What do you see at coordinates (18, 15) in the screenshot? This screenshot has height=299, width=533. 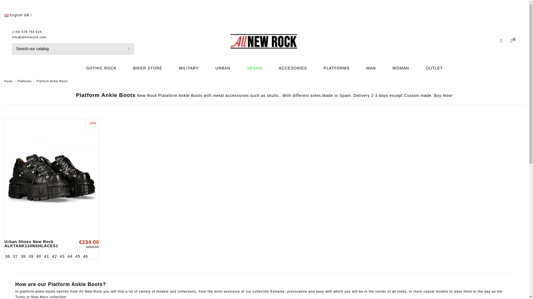 I see `English GB` at bounding box center [18, 15].